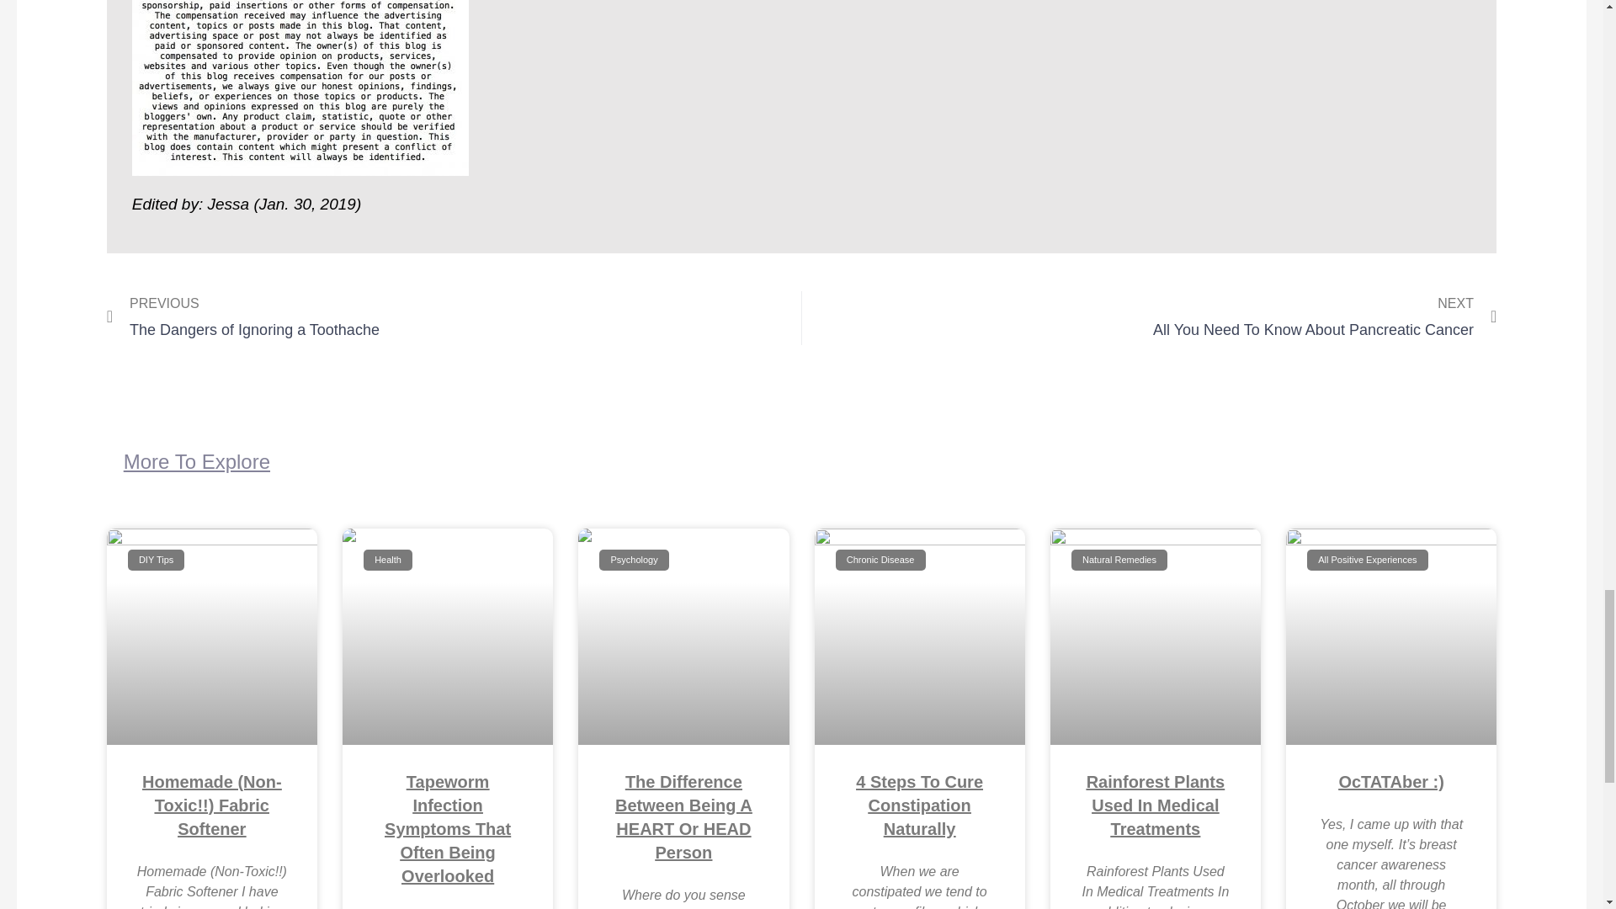 This screenshot has height=909, width=1616. What do you see at coordinates (1155, 805) in the screenshot?
I see `Rainforest Plants Used In Medical Treatments` at bounding box center [1155, 805].